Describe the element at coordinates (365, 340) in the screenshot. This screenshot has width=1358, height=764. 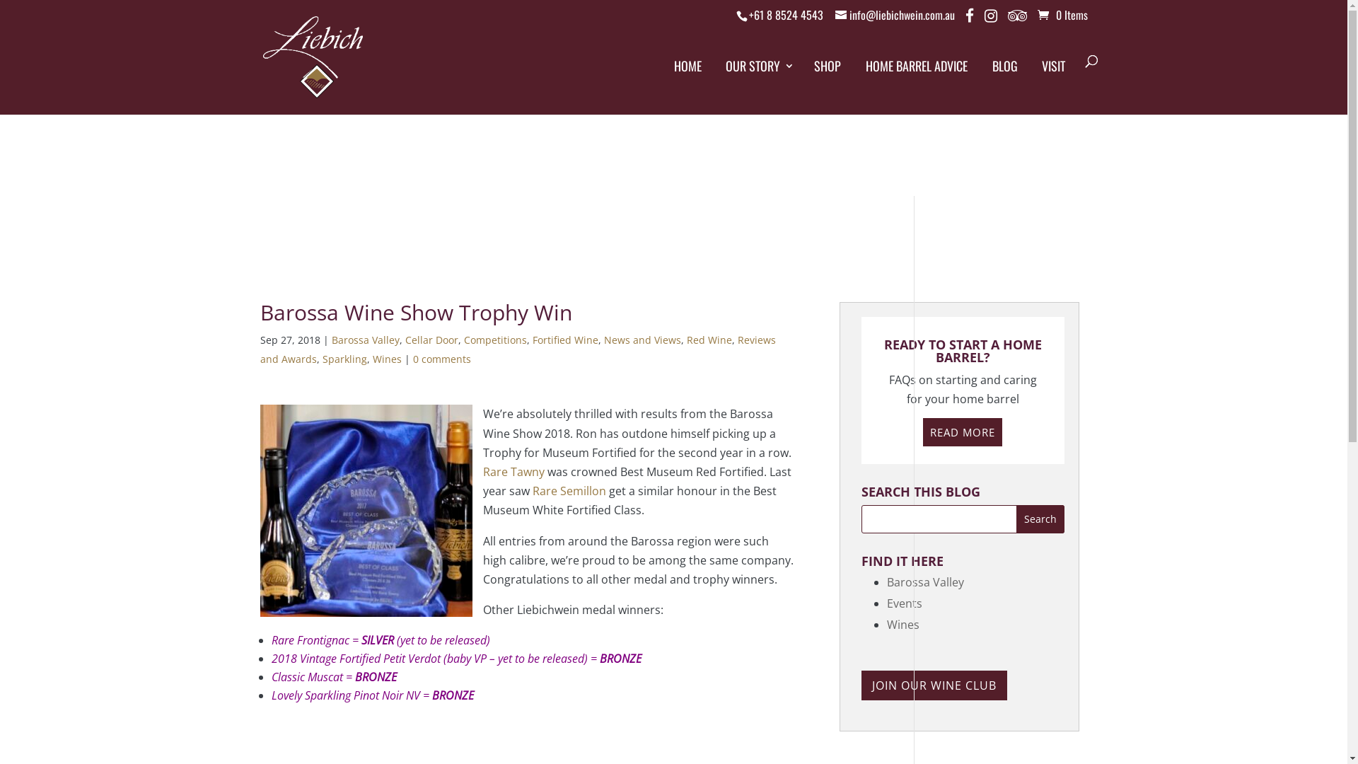
I see `Barossa Valley` at that location.